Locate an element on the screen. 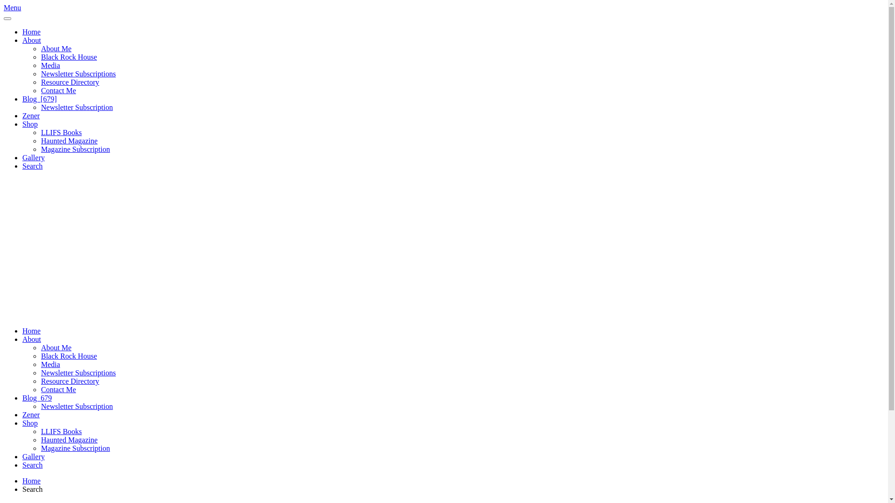  Newsletter Subscription is located at coordinates (77, 406).